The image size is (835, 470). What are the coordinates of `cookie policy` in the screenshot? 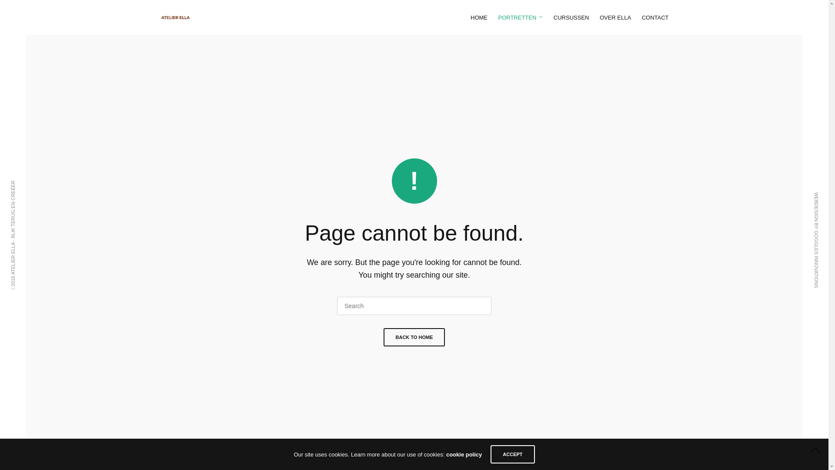 It's located at (464, 454).